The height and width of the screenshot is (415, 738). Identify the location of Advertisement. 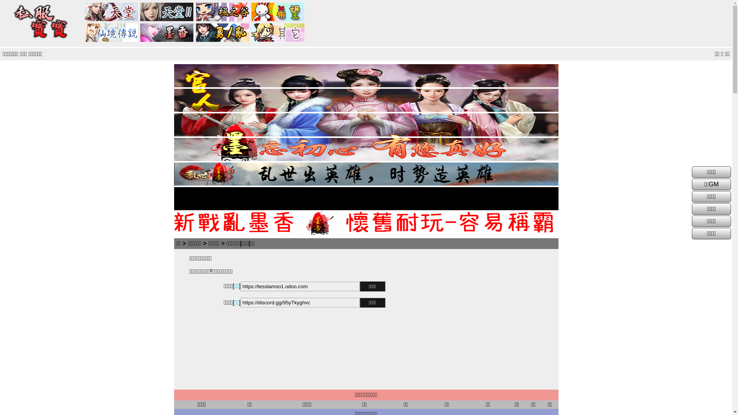
(472, 319).